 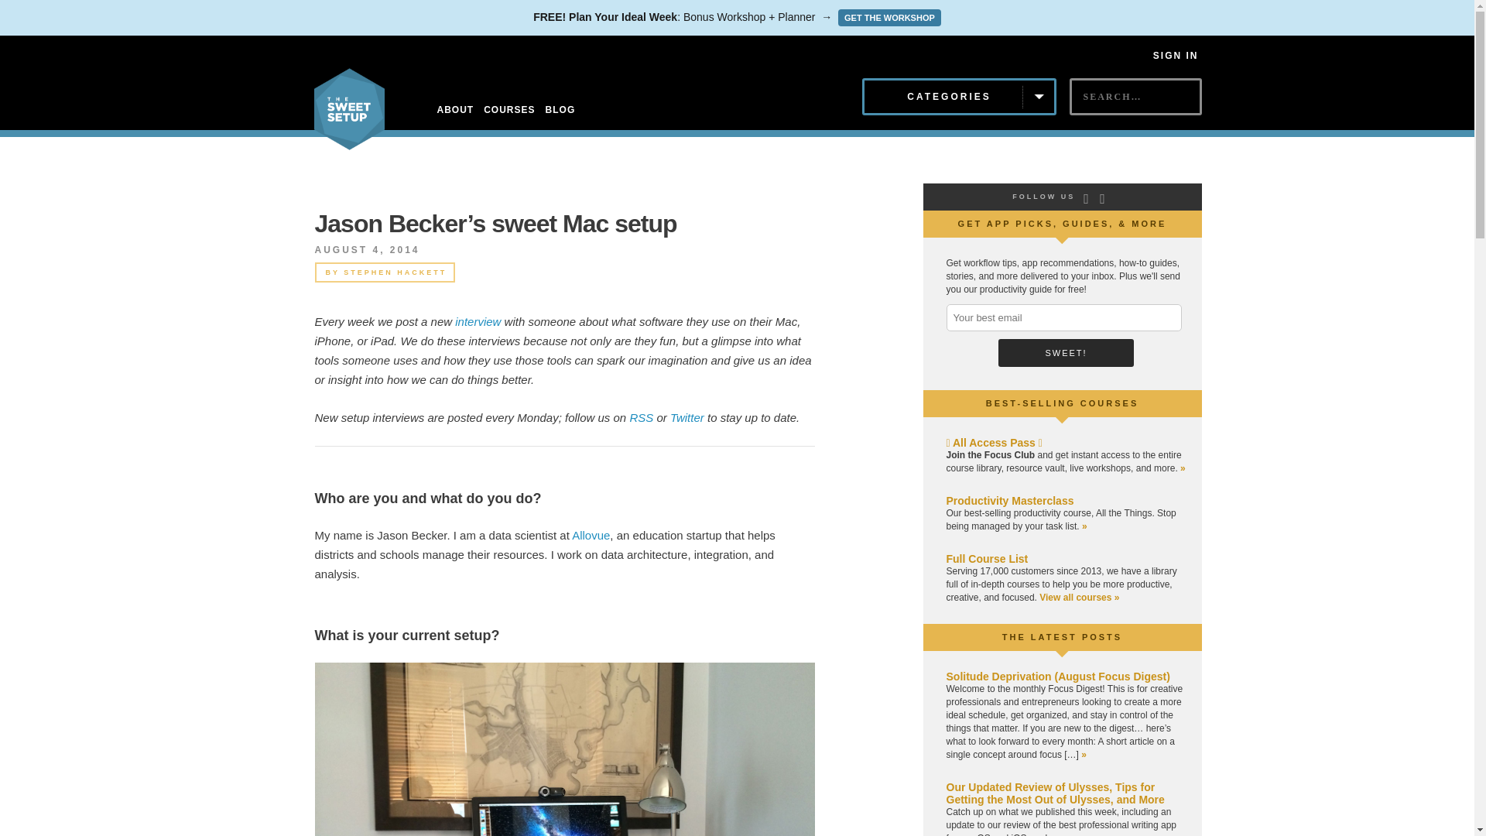 What do you see at coordinates (509, 110) in the screenshot?
I see `COURSES` at bounding box center [509, 110].